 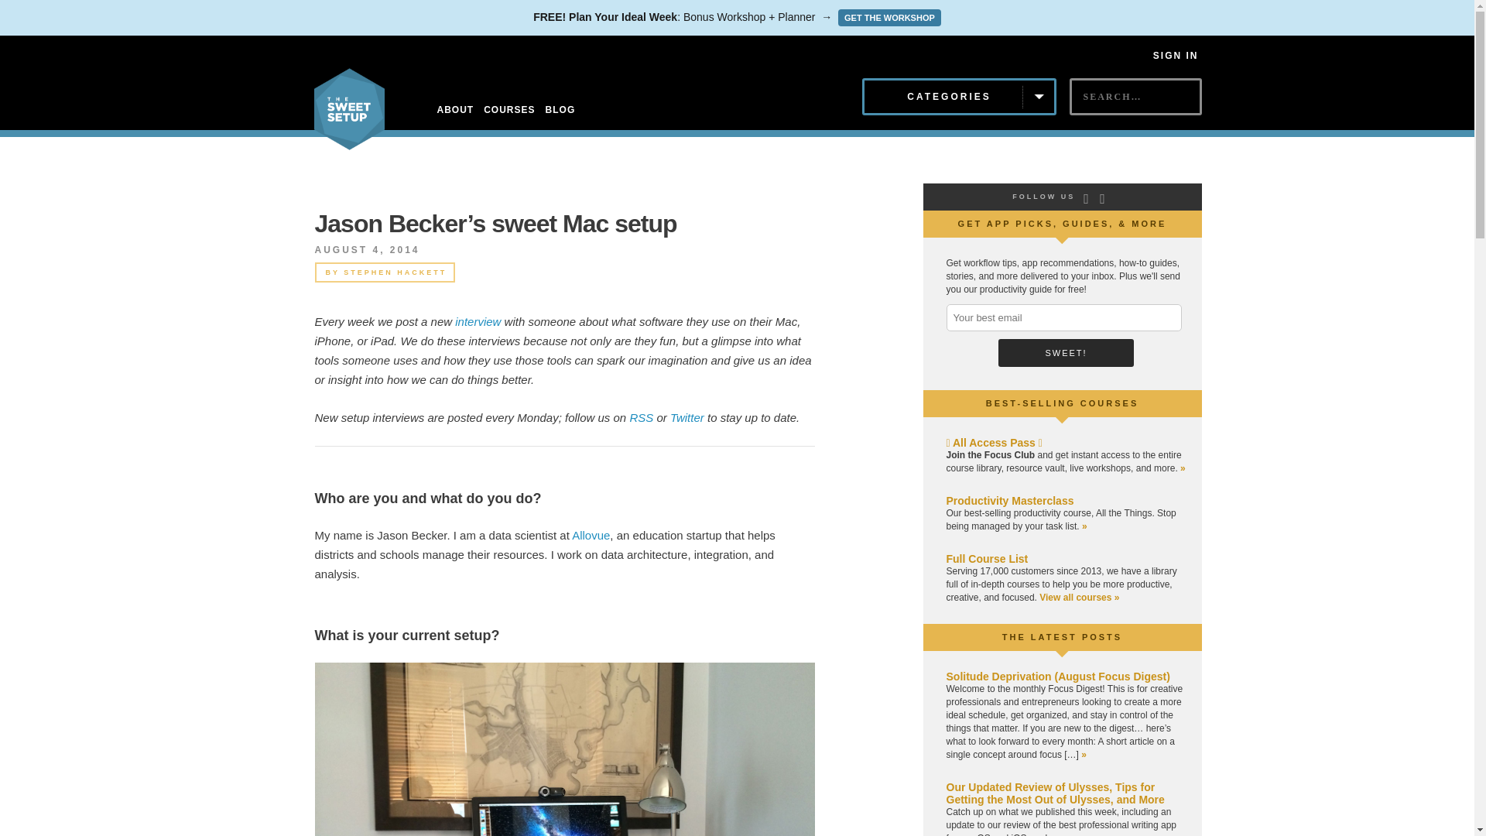 What do you see at coordinates (509, 110) in the screenshot?
I see `COURSES` at bounding box center [509, 110].